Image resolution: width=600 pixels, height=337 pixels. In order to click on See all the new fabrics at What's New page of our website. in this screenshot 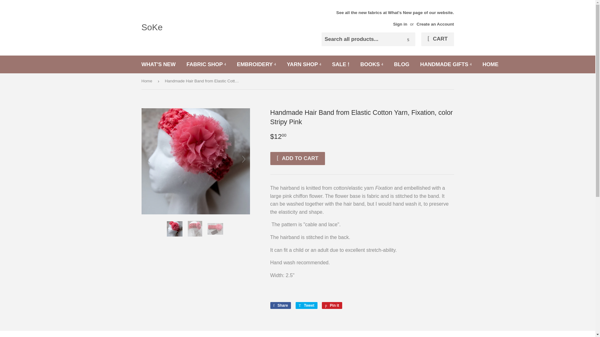, I will do `click(395, 18)`.